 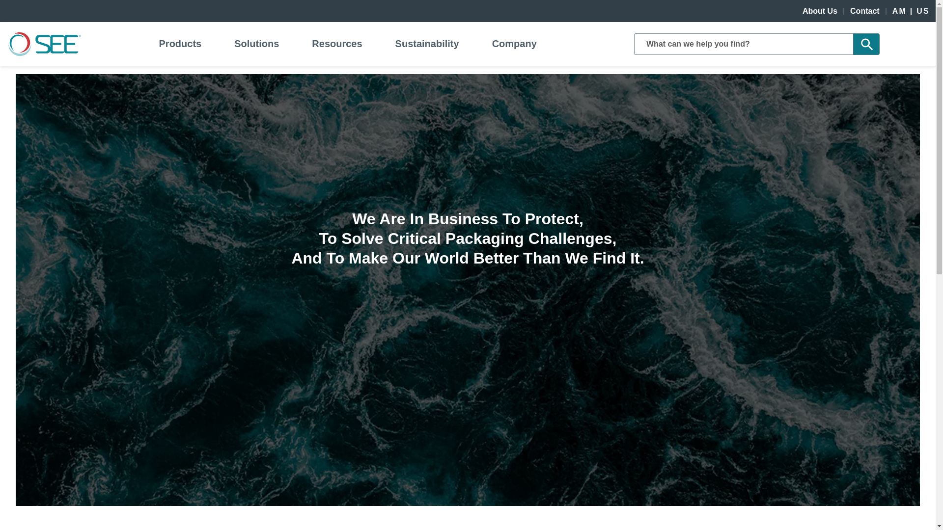 What do you see at coordinates (256, 43) in the screenshot?
I see `Solutions` at bounding box center [256, 43].